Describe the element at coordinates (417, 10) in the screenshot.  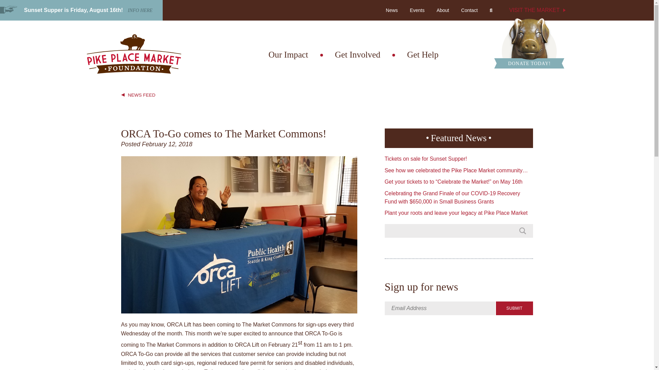
I see `Events` at that location.